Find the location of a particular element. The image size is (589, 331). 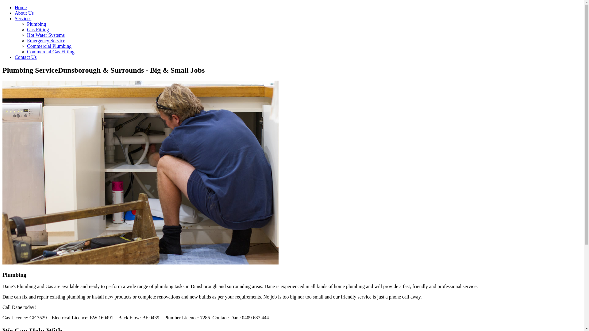

Gas Fitting is located at coordinates (38, 29).